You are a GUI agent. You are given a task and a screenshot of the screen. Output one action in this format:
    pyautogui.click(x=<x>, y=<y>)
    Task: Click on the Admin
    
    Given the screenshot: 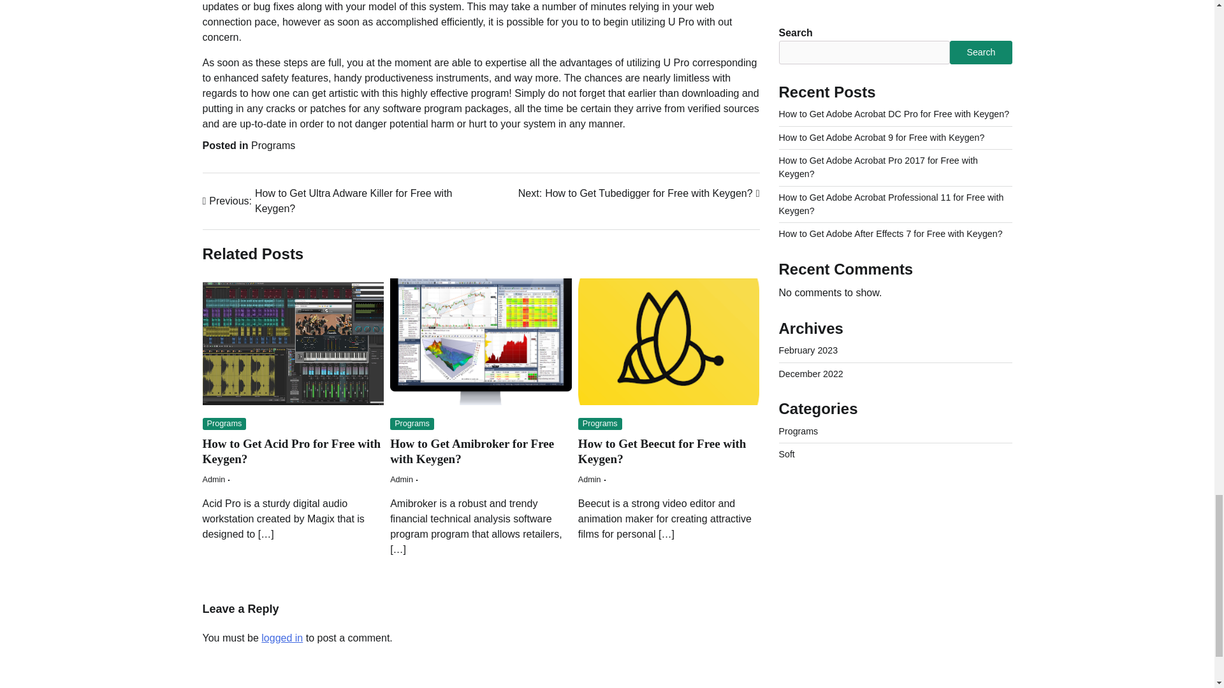 What is the action you would take?
    pyautogui.click(x=402, y=480)
    